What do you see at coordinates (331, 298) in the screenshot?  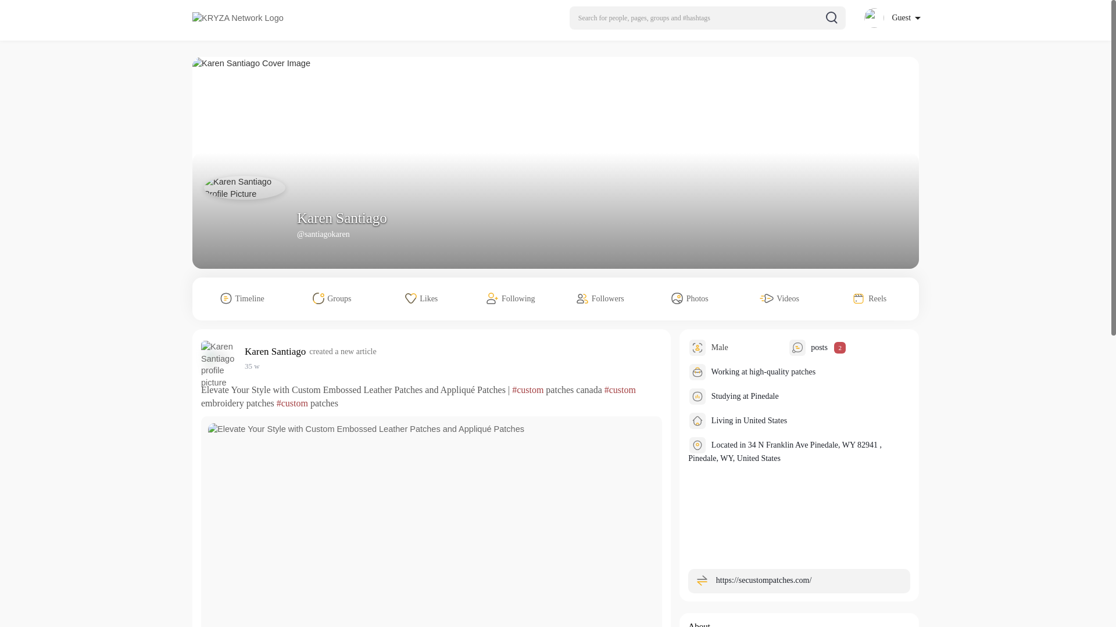 I see `Groups` at bounding box center [331, 298].